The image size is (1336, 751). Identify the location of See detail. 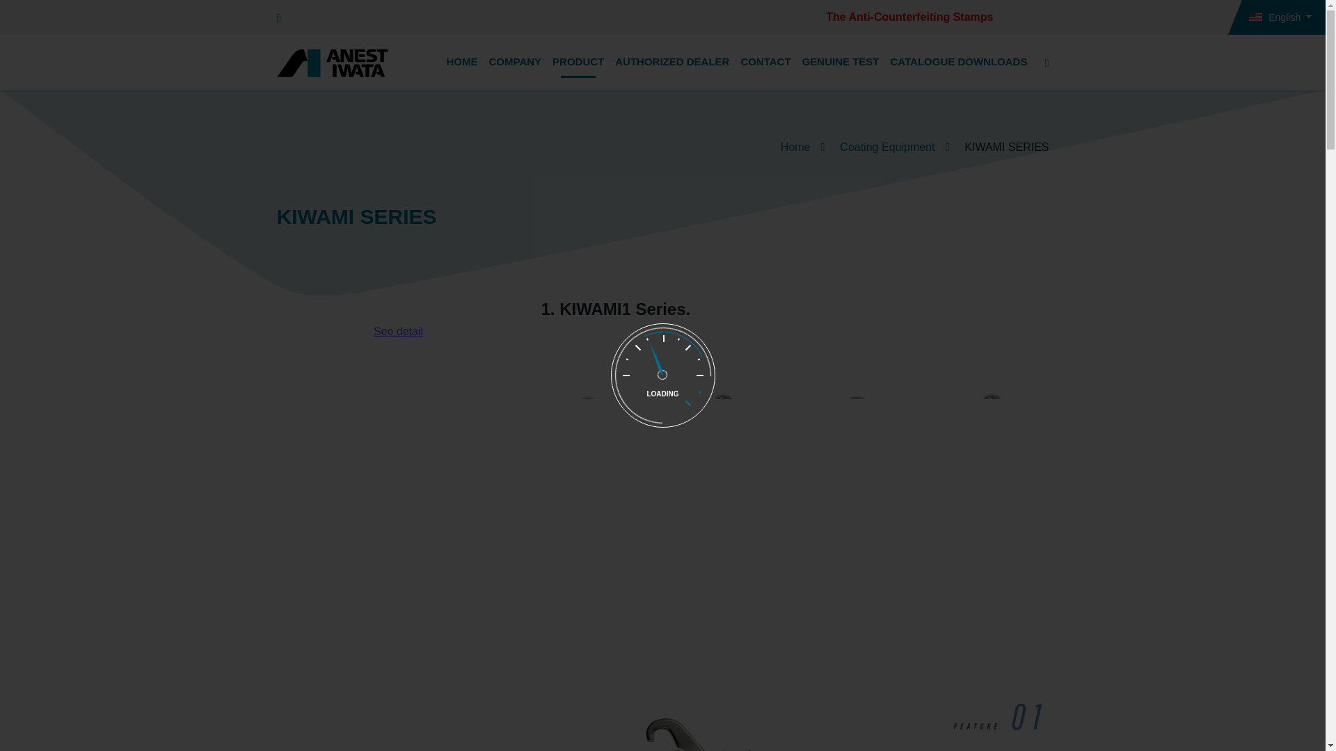
(398, 332).